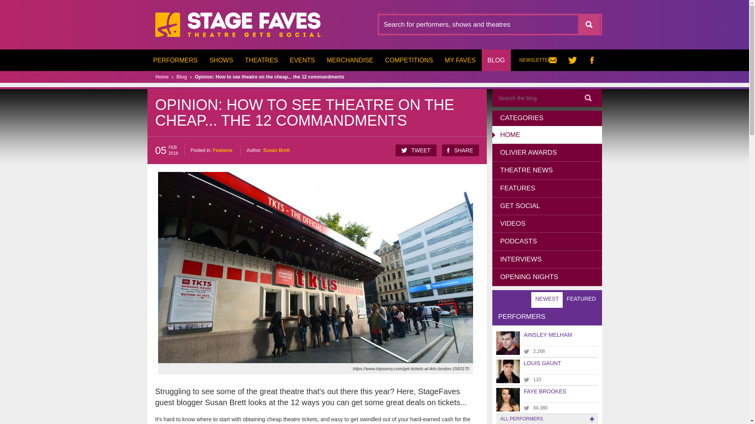 The width and height of the screenshot is (755, 424). I want to click on TWEET, so click(416, 150).